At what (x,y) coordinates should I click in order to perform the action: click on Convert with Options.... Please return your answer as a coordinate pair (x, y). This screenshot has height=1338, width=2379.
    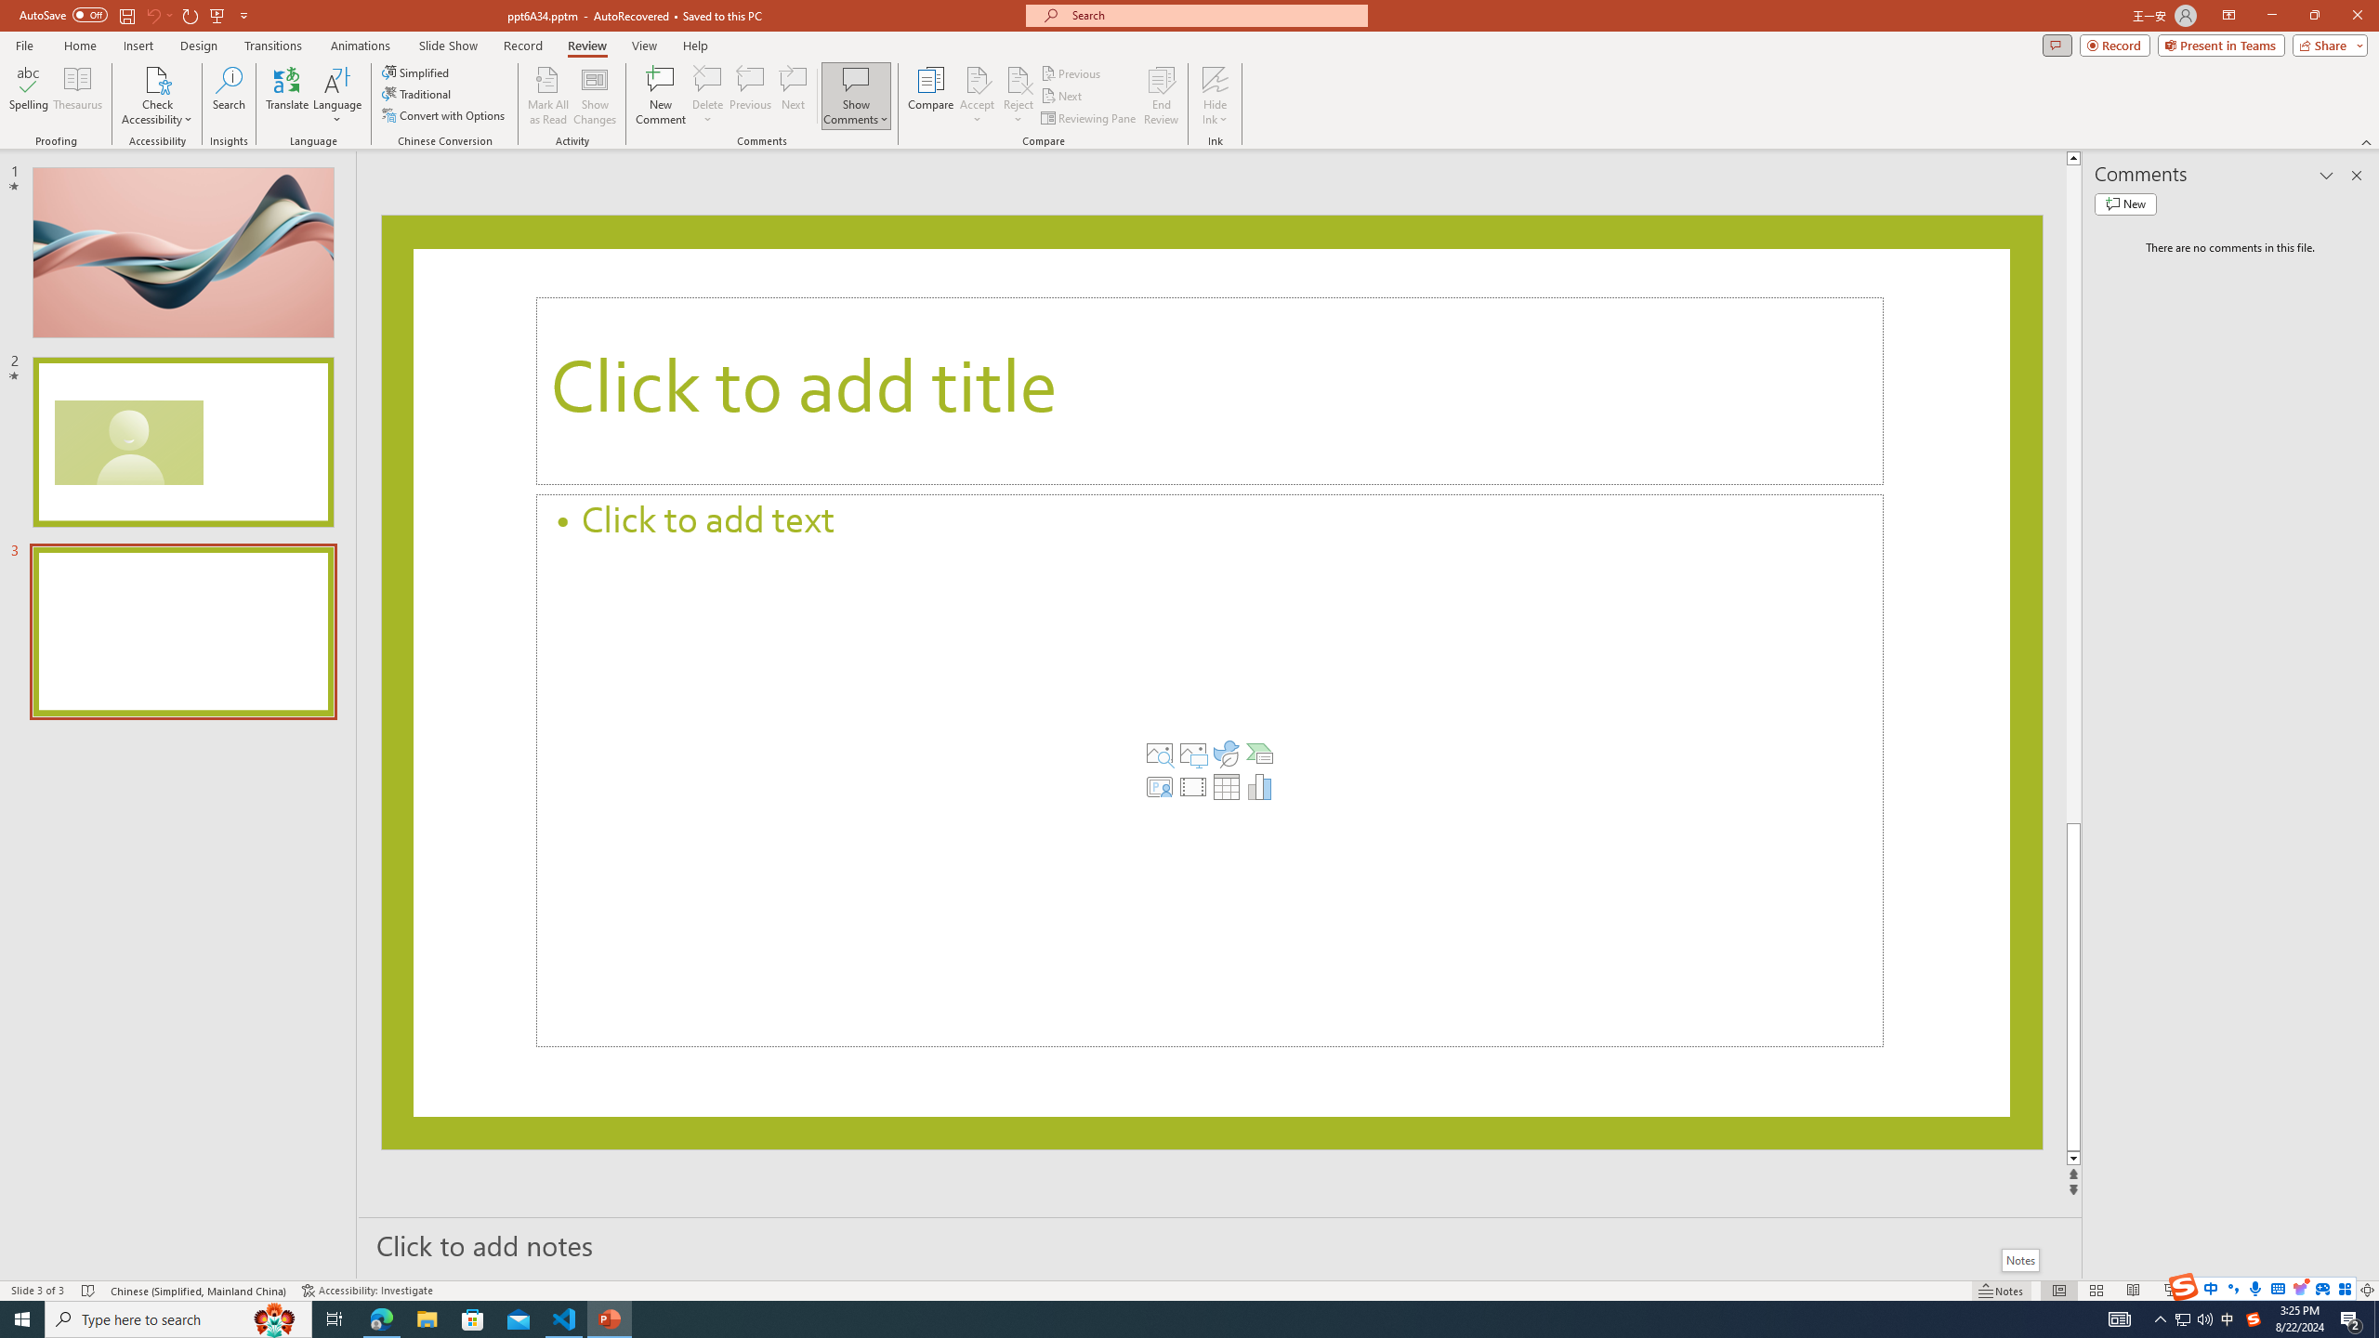
    Looking at the image, I should click on (444, 115).